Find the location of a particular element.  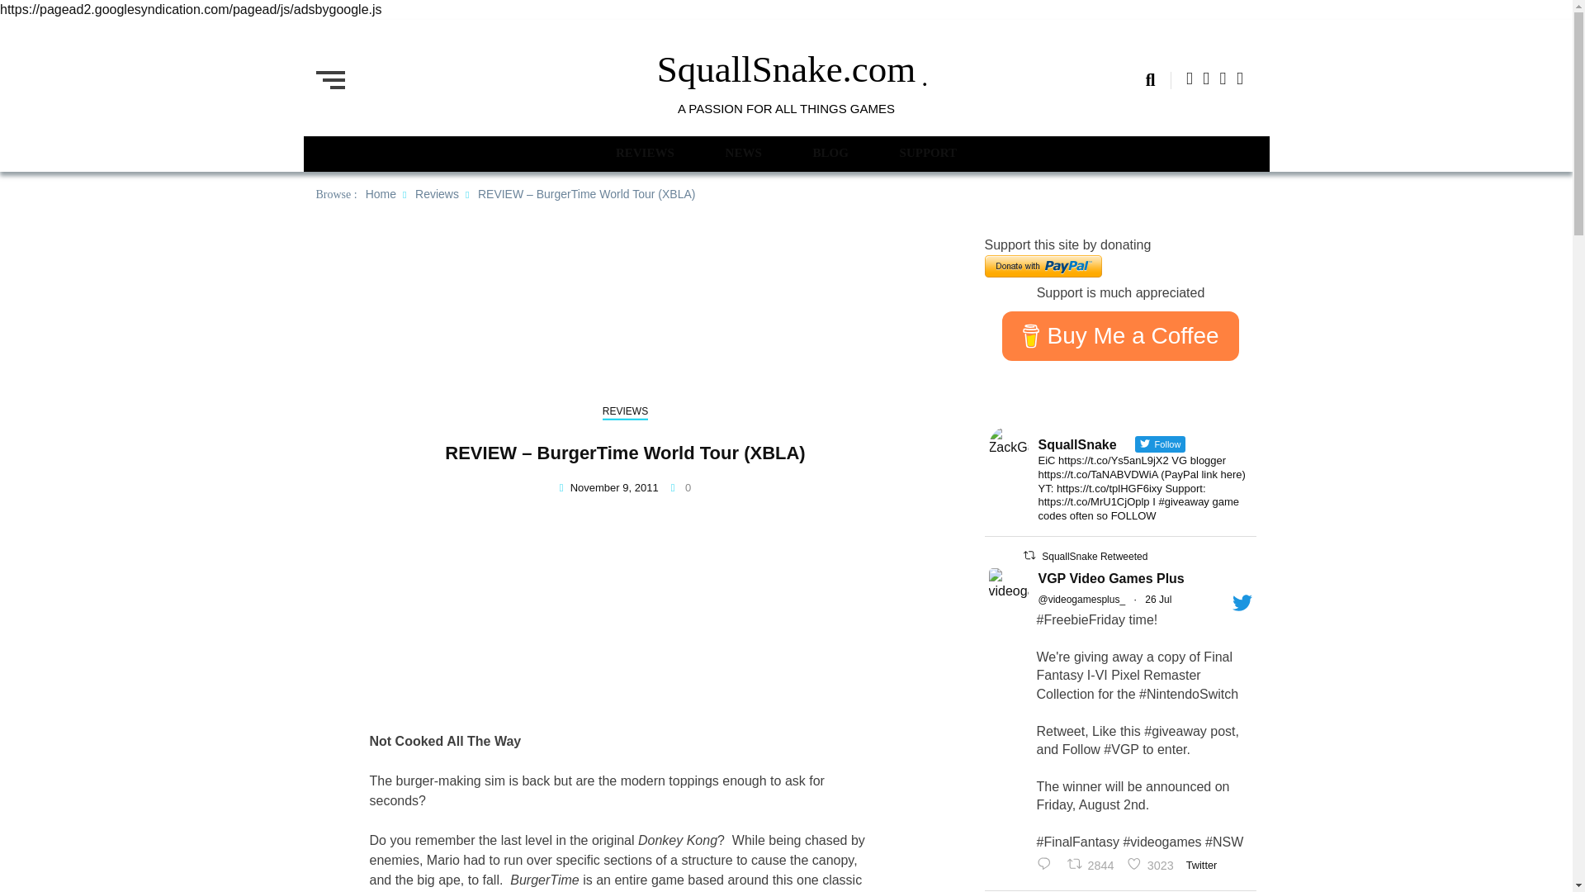

Retweet on Twitter is located at coordinates (1029, 555).